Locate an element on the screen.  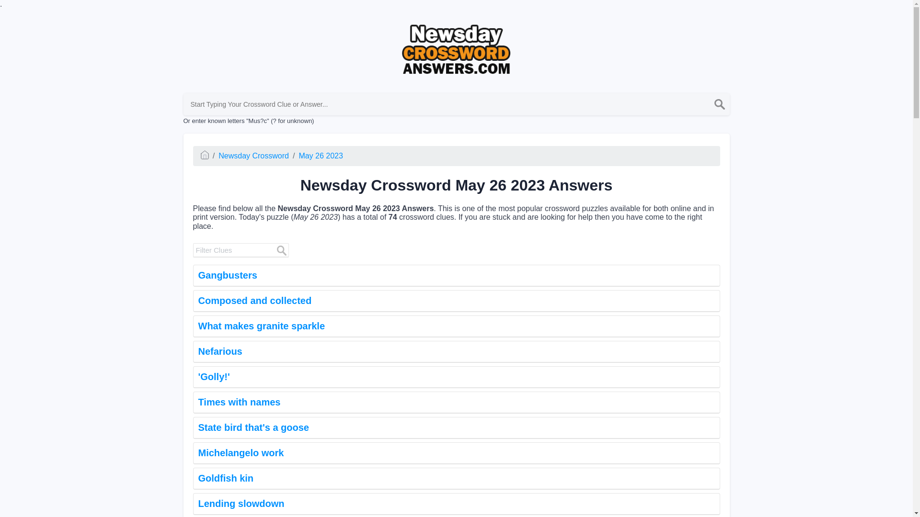
Gangbusters is located at coordinates (456, 276).